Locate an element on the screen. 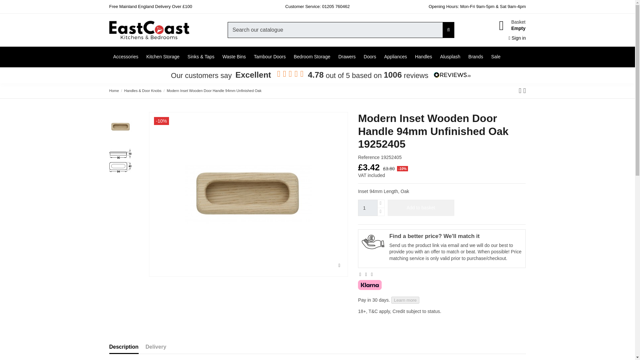  Reviews Widget is located at coordinates (317, 74).